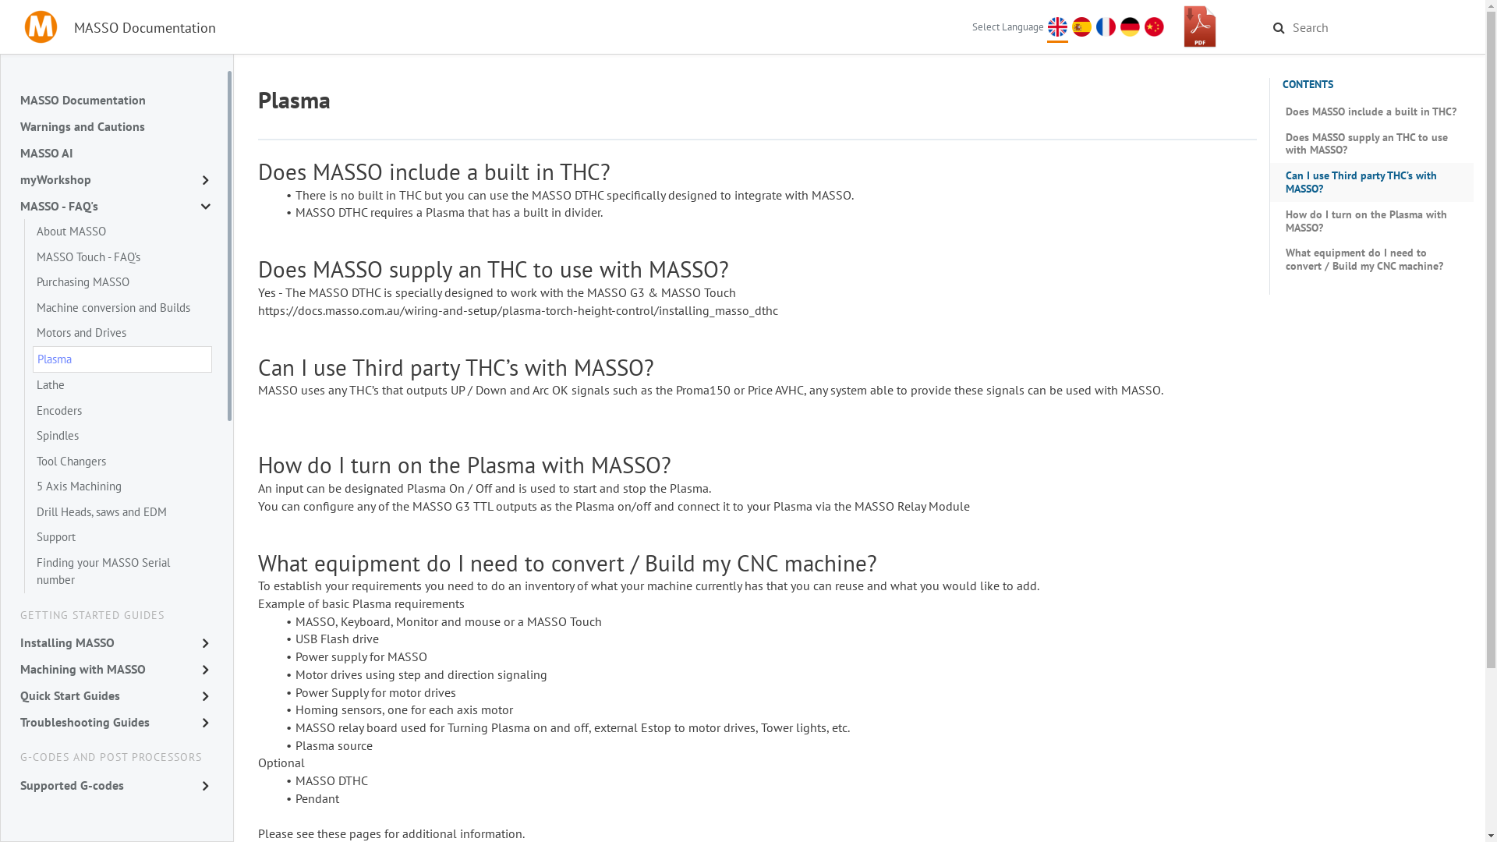  Describe the element at coordinates (122, 334) in the screenshot. I see `Motors and Drives` at that location.